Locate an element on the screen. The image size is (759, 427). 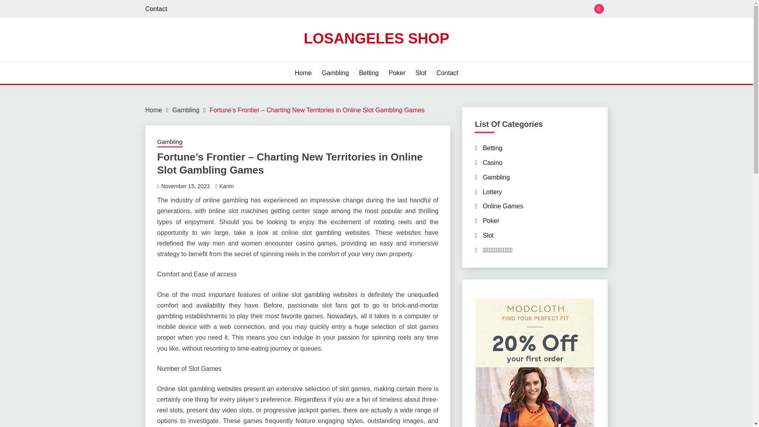
Contact is located at coordinates (447, 73).